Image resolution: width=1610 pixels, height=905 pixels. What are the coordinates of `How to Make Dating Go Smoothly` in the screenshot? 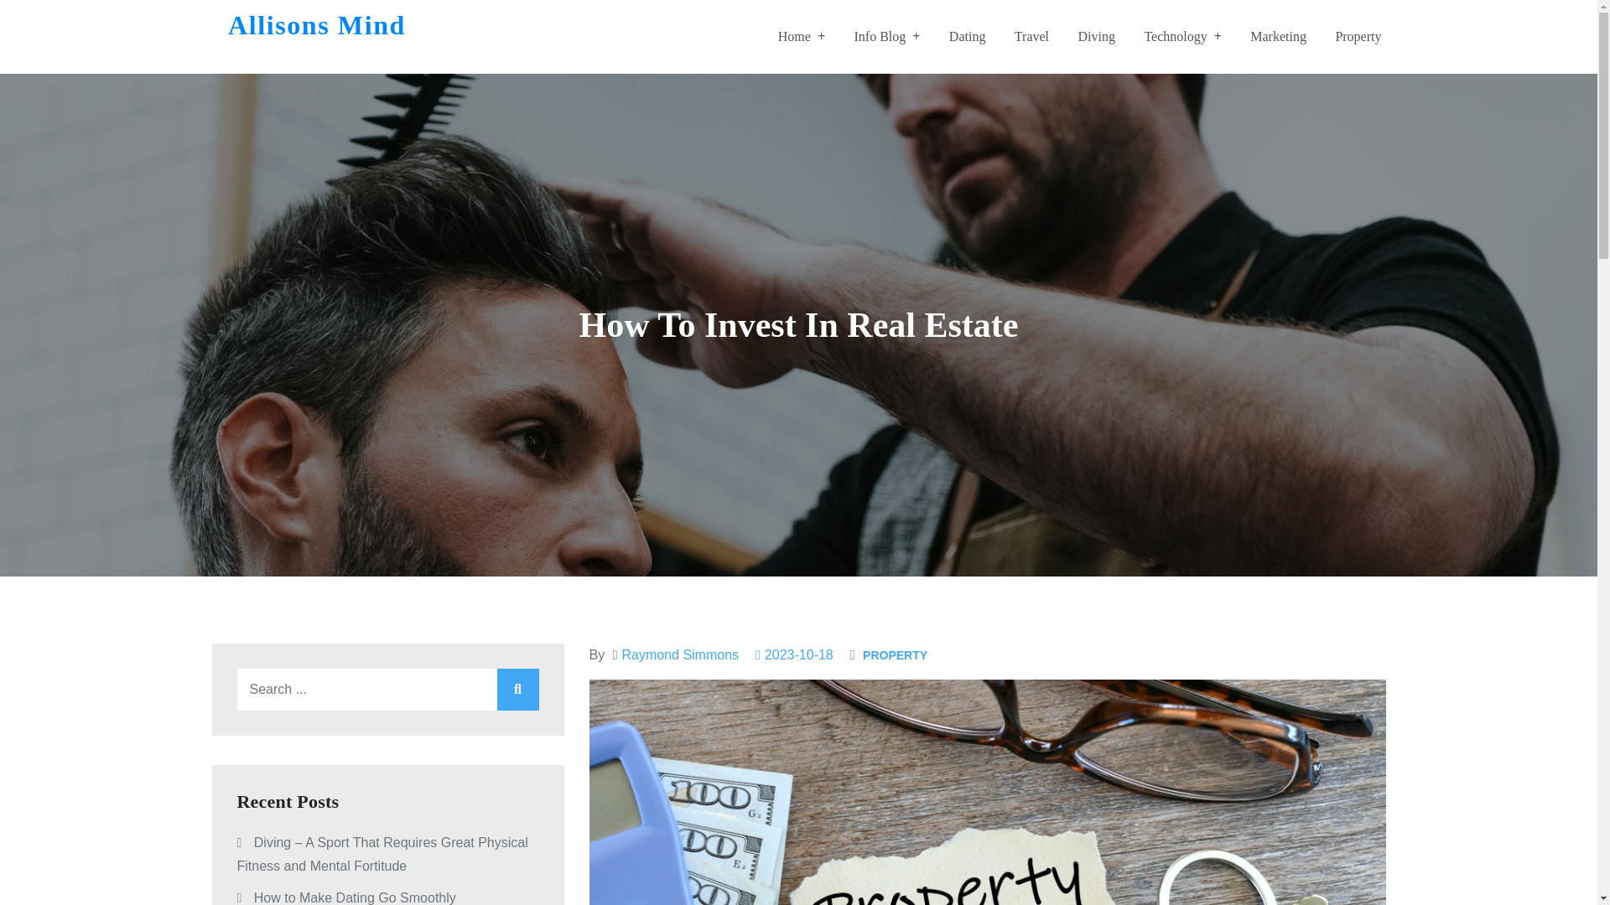 It's located at (355, 897).